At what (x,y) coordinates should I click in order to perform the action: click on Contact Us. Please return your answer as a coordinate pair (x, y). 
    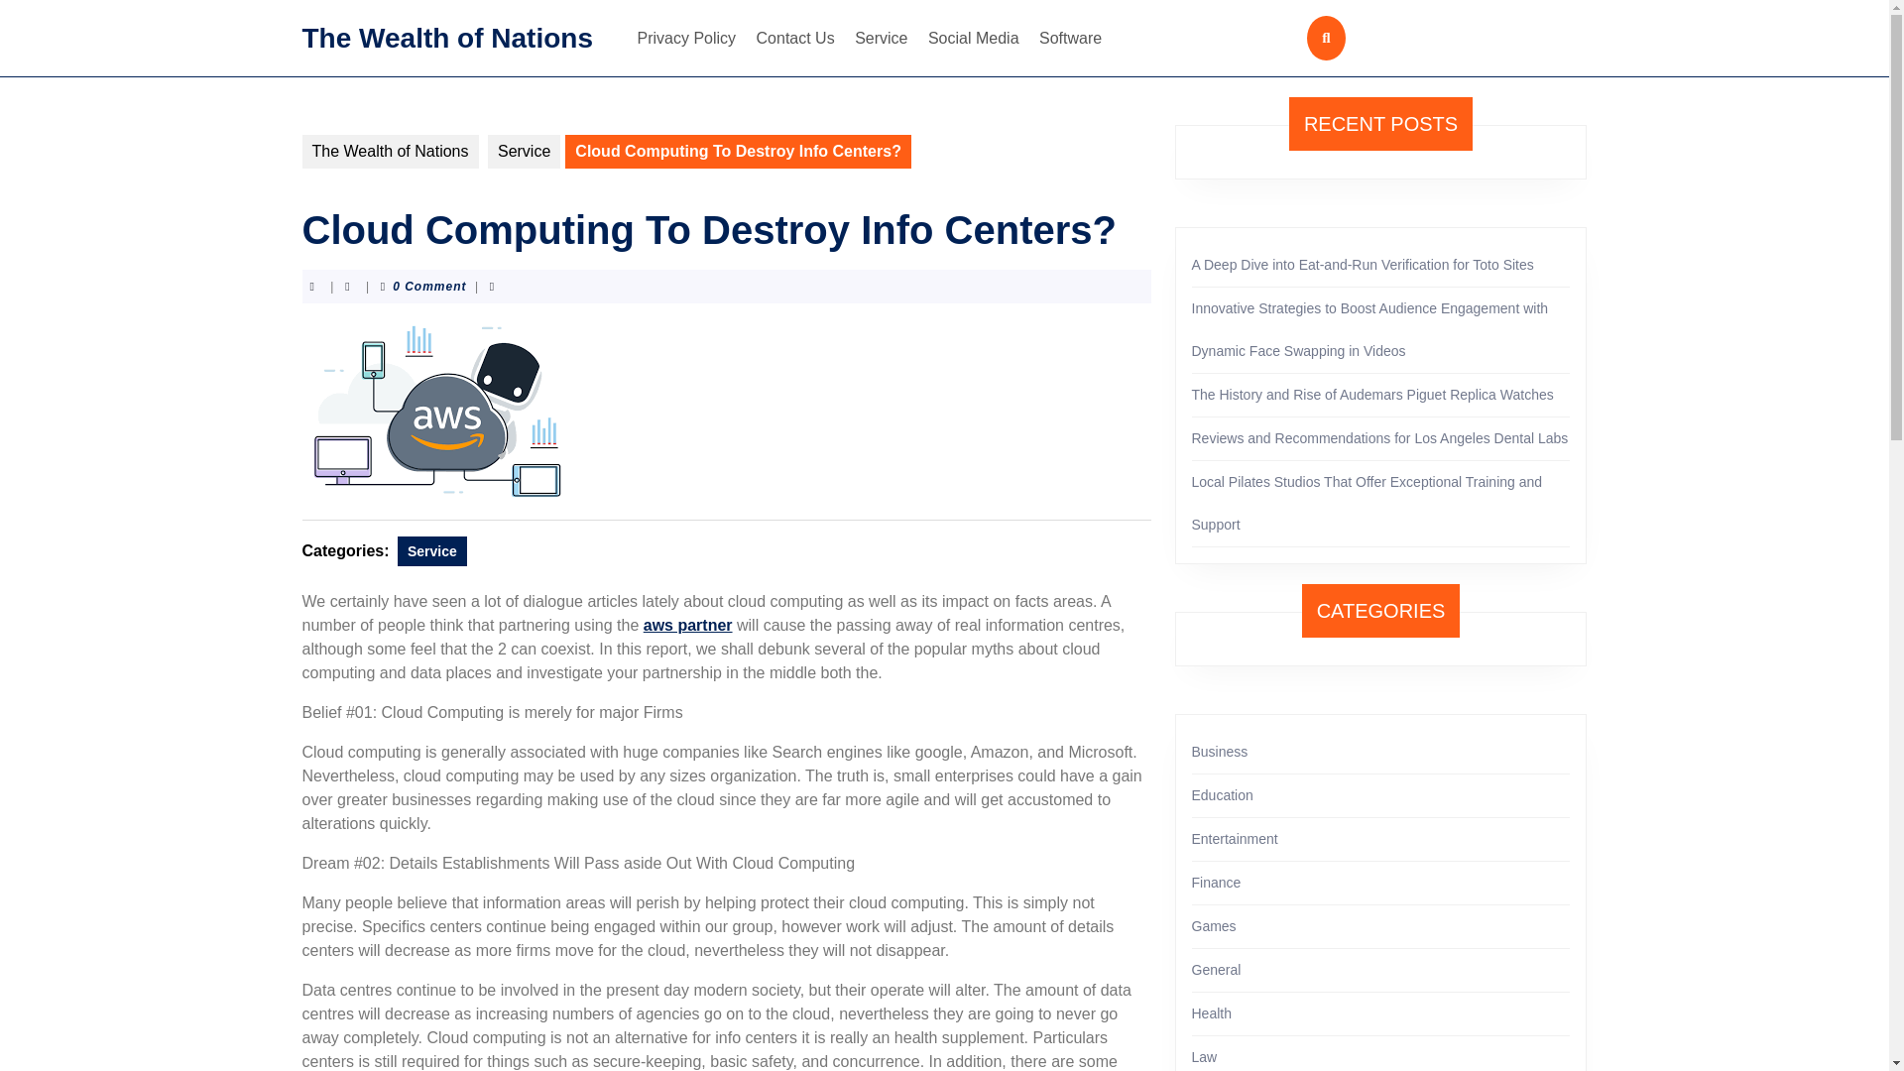
    Looking at the image, I should click on (795, 38).